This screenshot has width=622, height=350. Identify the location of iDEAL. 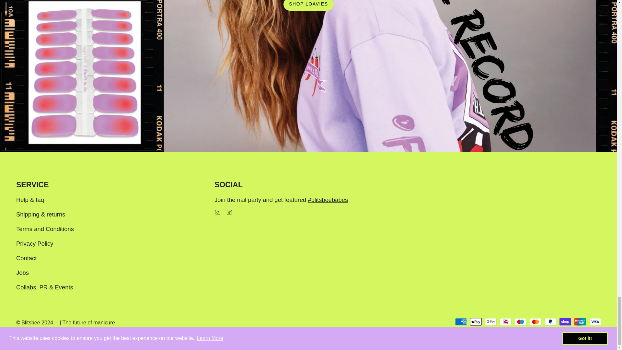
(505, 321).